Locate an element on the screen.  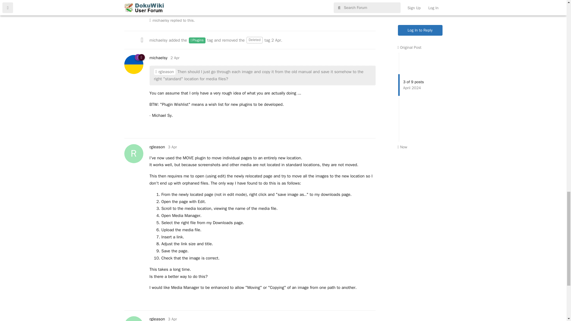
Deleted is located at coordinates (255, 40).